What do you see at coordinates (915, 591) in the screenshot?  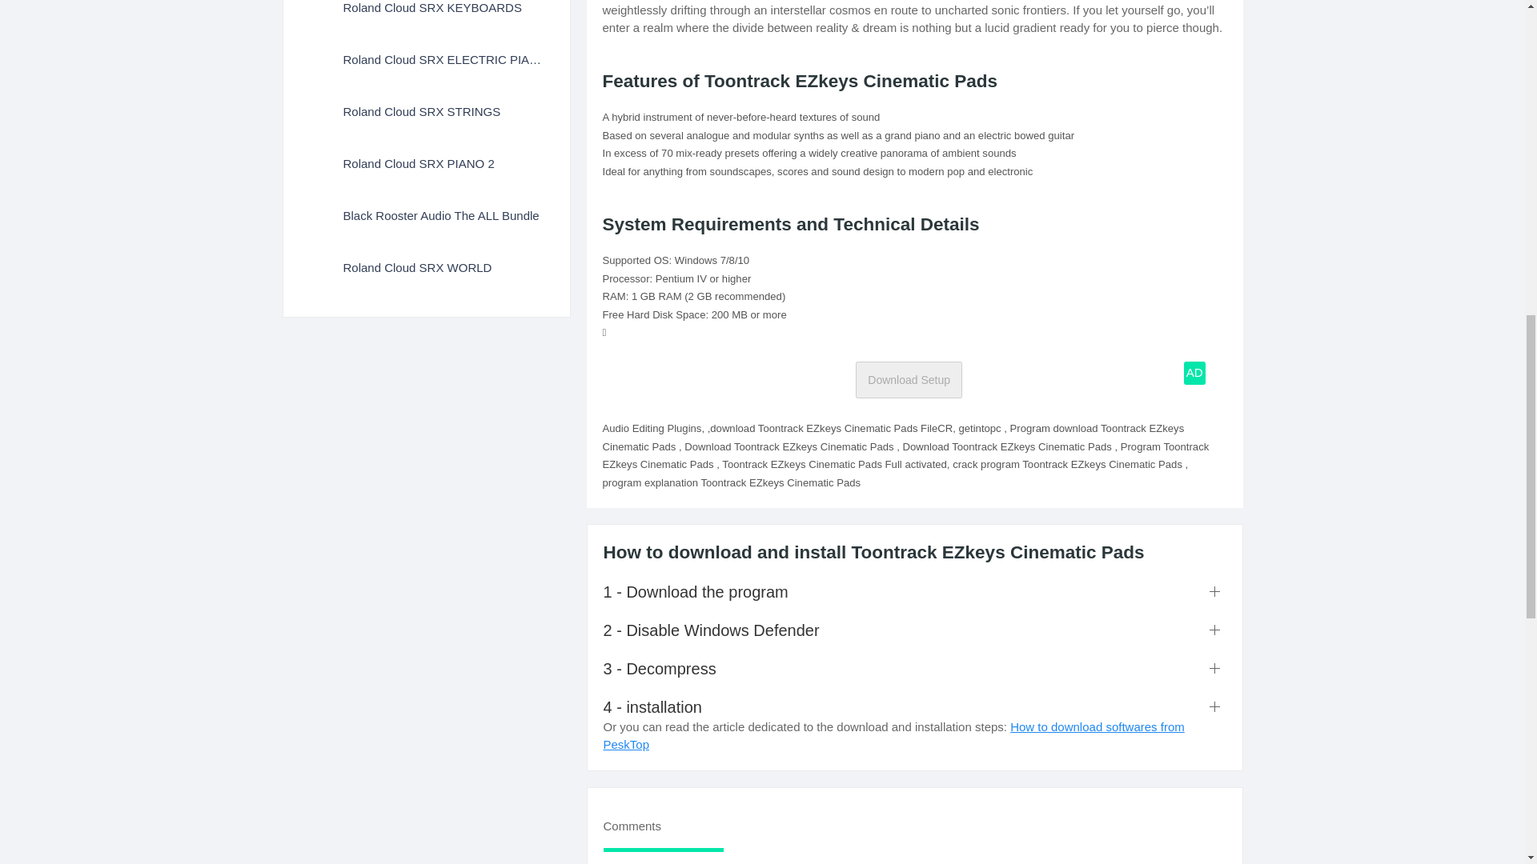 I see `1 - Download the program` at bounding box center [915, 591].